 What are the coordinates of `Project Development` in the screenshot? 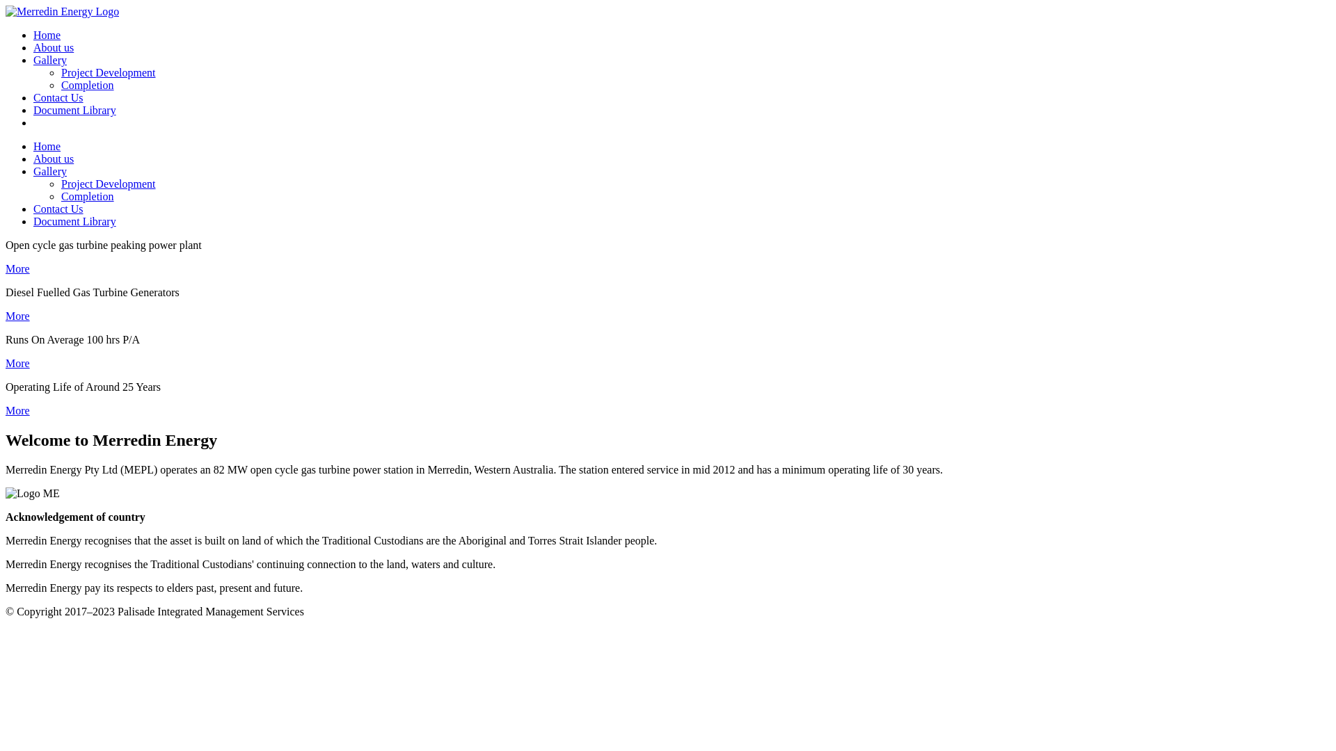 It's located at (109, 184).